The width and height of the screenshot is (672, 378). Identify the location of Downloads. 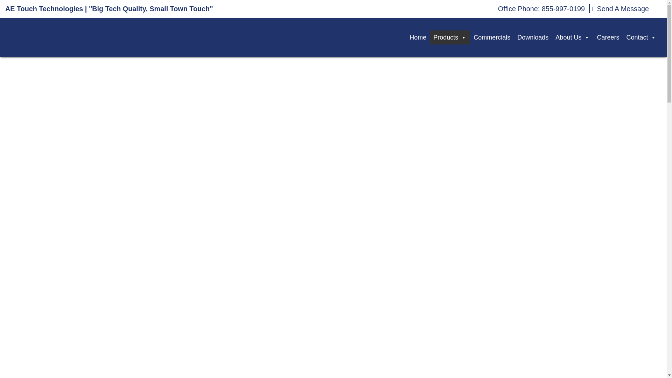
(533, 37).